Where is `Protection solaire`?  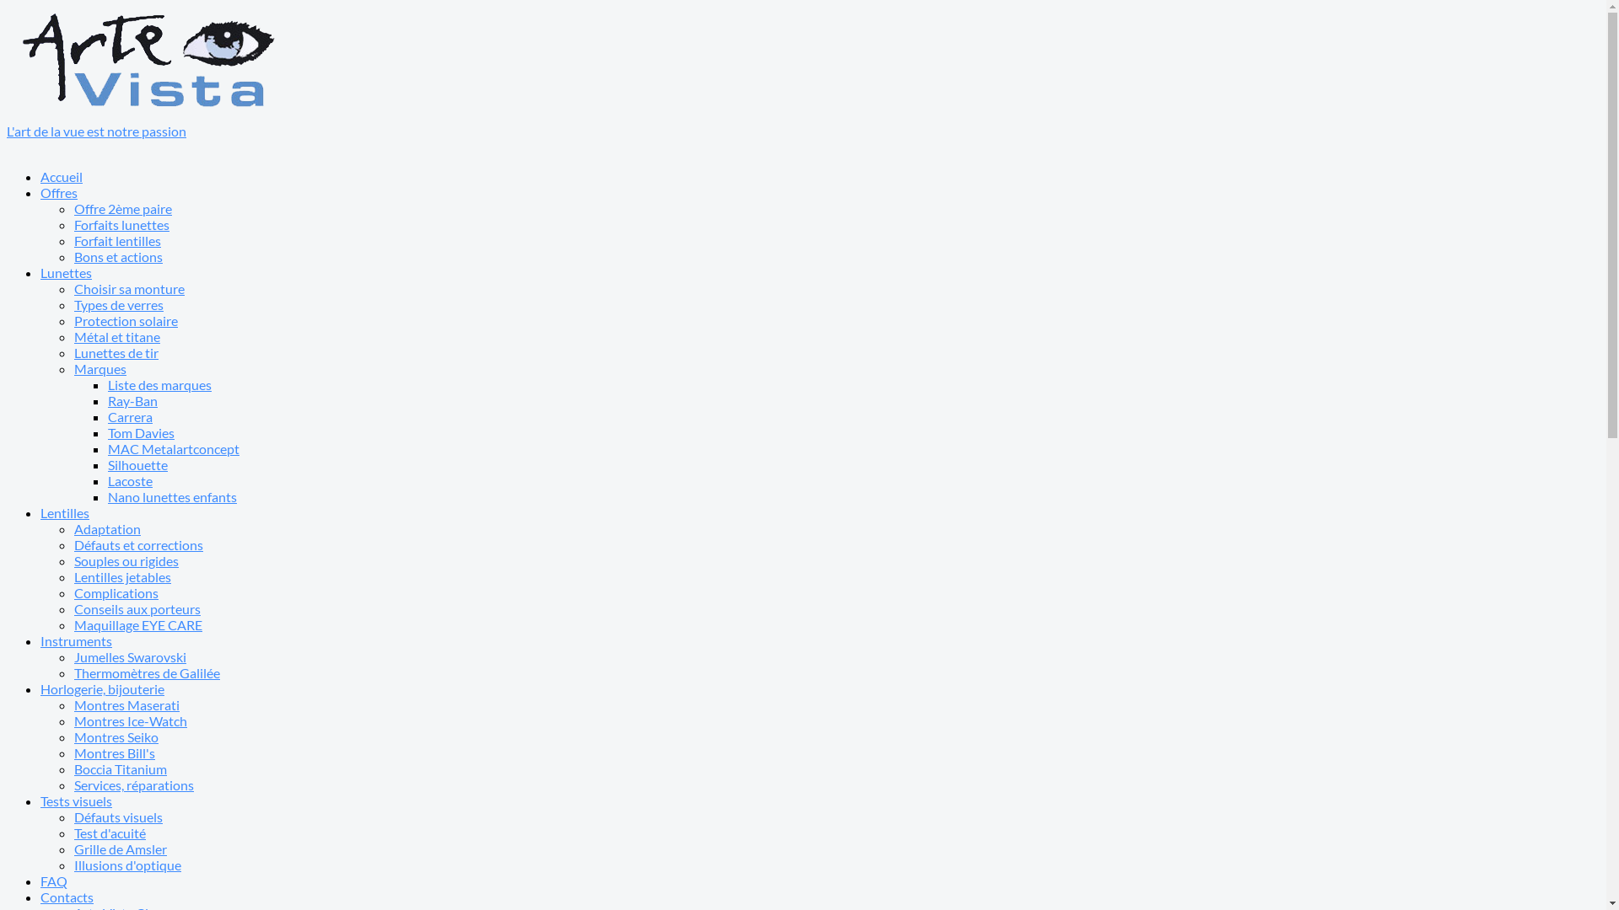 Protection solaire is located at coordinates (126, 320).